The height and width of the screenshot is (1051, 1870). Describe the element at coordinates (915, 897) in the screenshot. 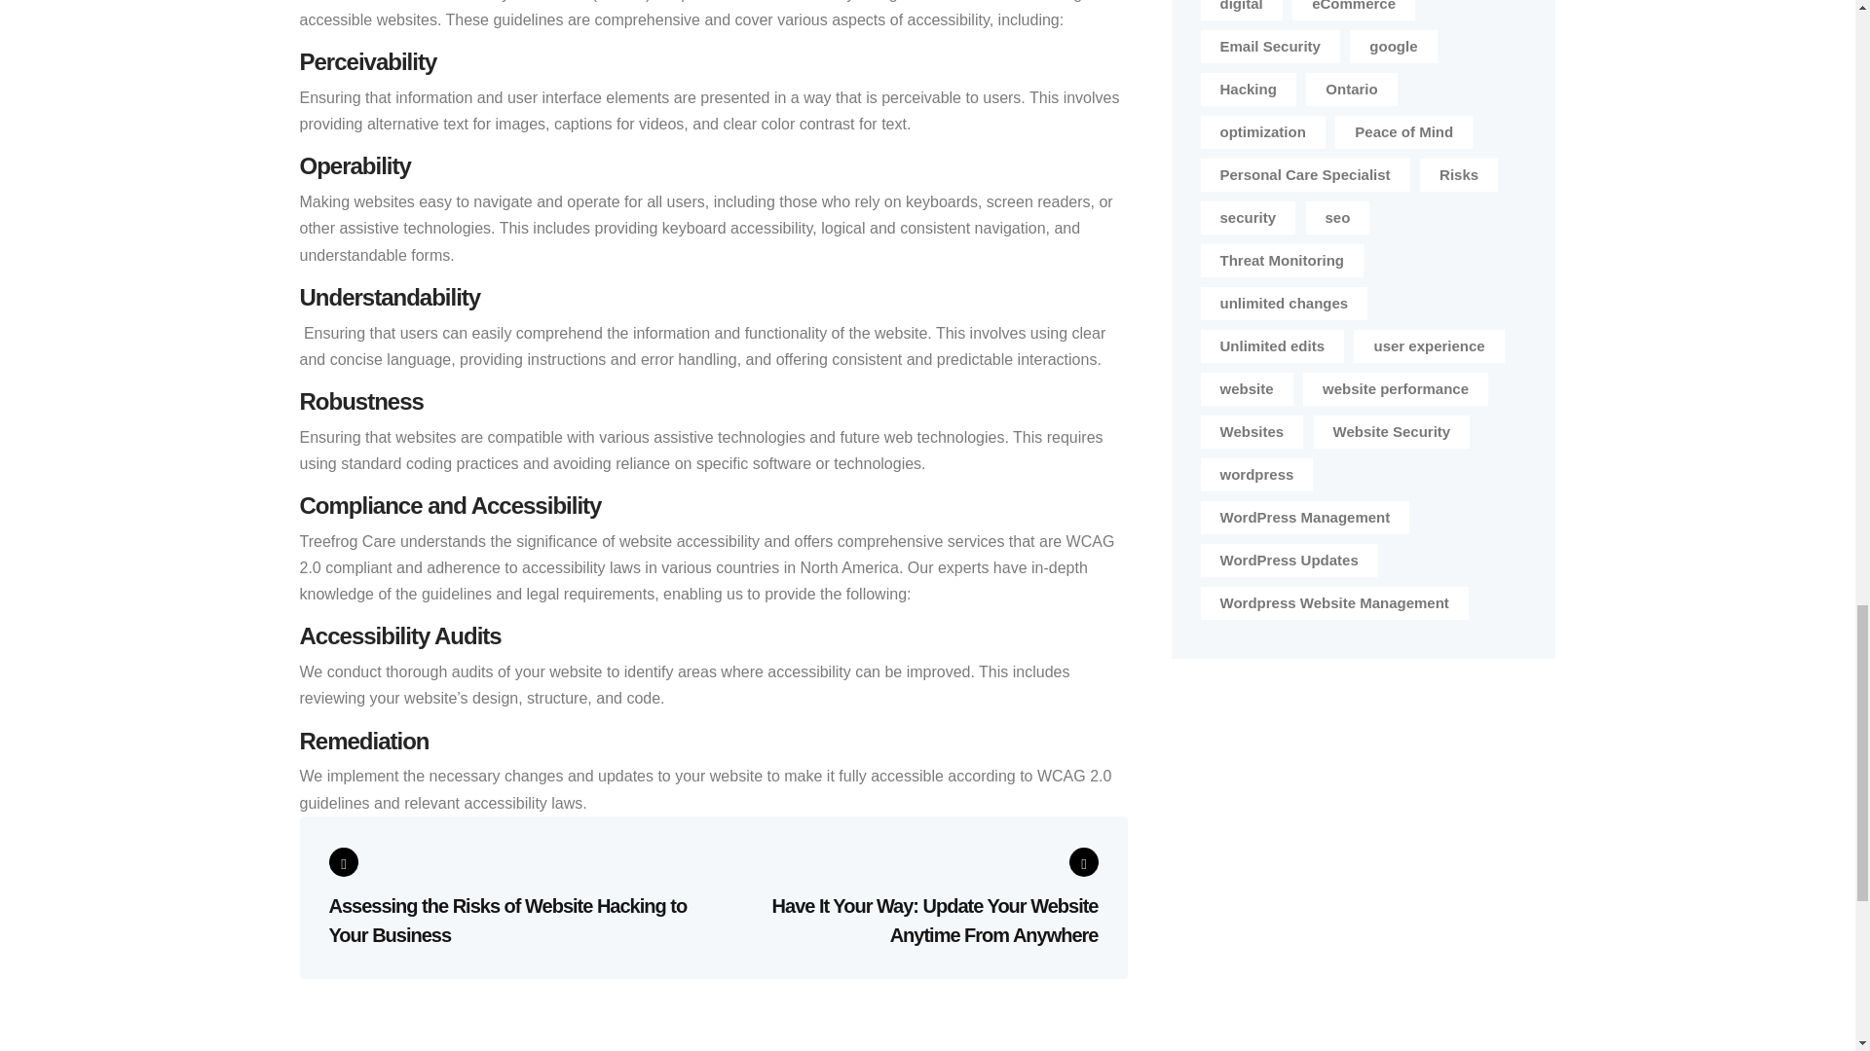

I see `Have It Your Way: Update Your Website Anytime From Anywhere` at that location.